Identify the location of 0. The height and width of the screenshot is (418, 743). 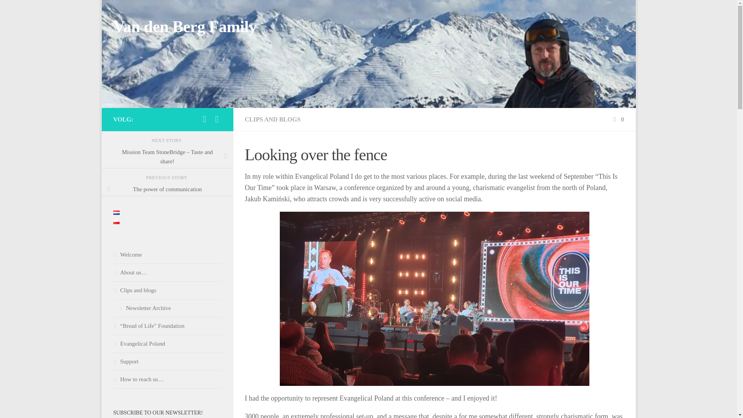
(618, 119).